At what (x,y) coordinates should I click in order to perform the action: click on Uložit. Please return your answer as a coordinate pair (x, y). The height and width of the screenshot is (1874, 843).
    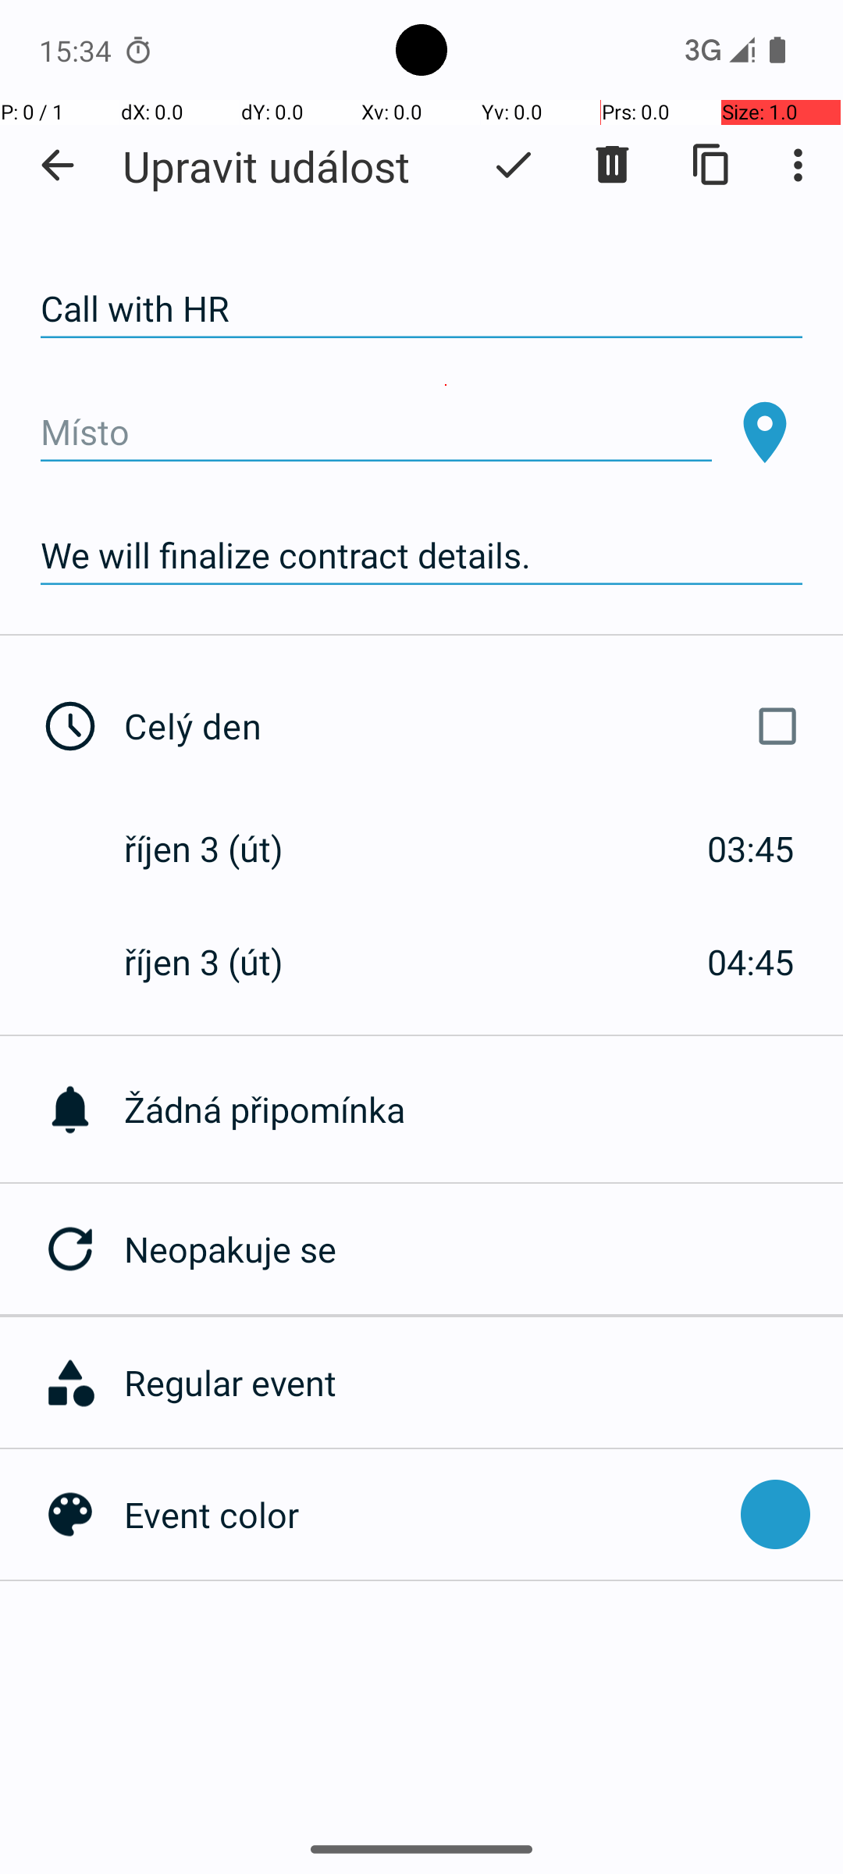
    Looking at the image, I should click on (514, 165).